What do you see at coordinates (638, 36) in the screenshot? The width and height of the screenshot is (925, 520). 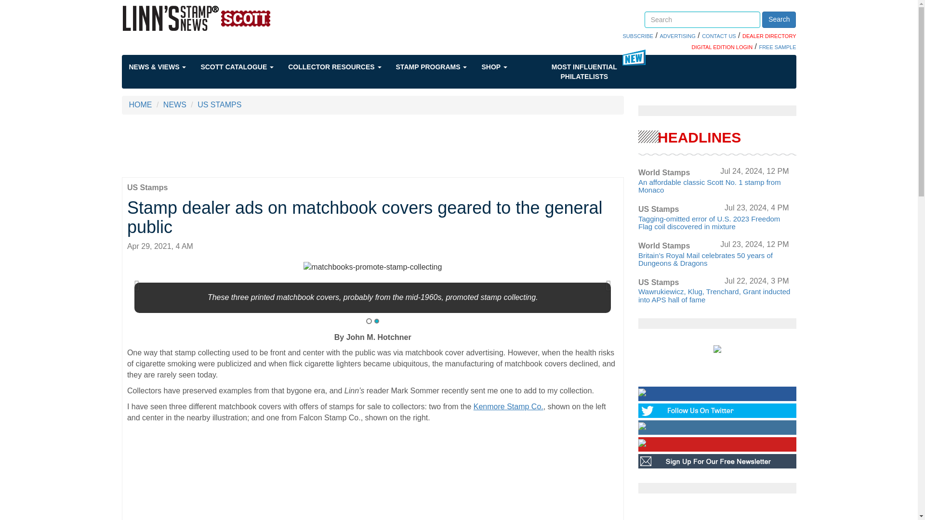 I see `SUBSCRIBE` at bounding box center [638, 36].